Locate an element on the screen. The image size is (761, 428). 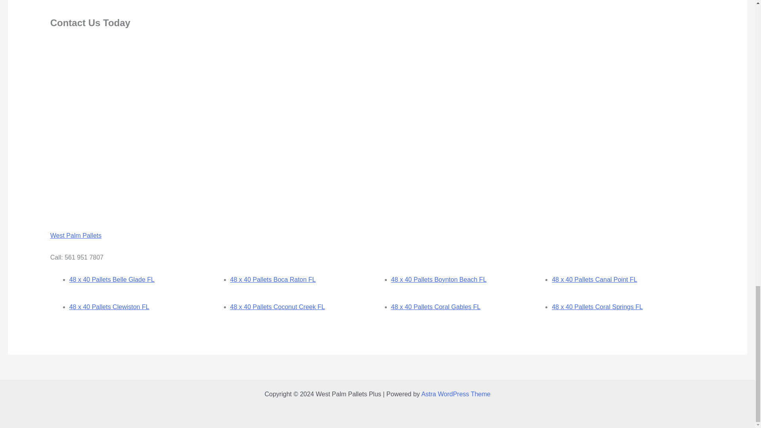
48 x 40 Pallets Clewiston FL is located at coordinates (109, 307).